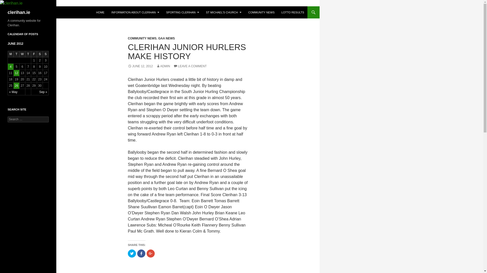  Describe the element at coordinates (28, 119) in the screenshot. I see `Search for:` at that location.